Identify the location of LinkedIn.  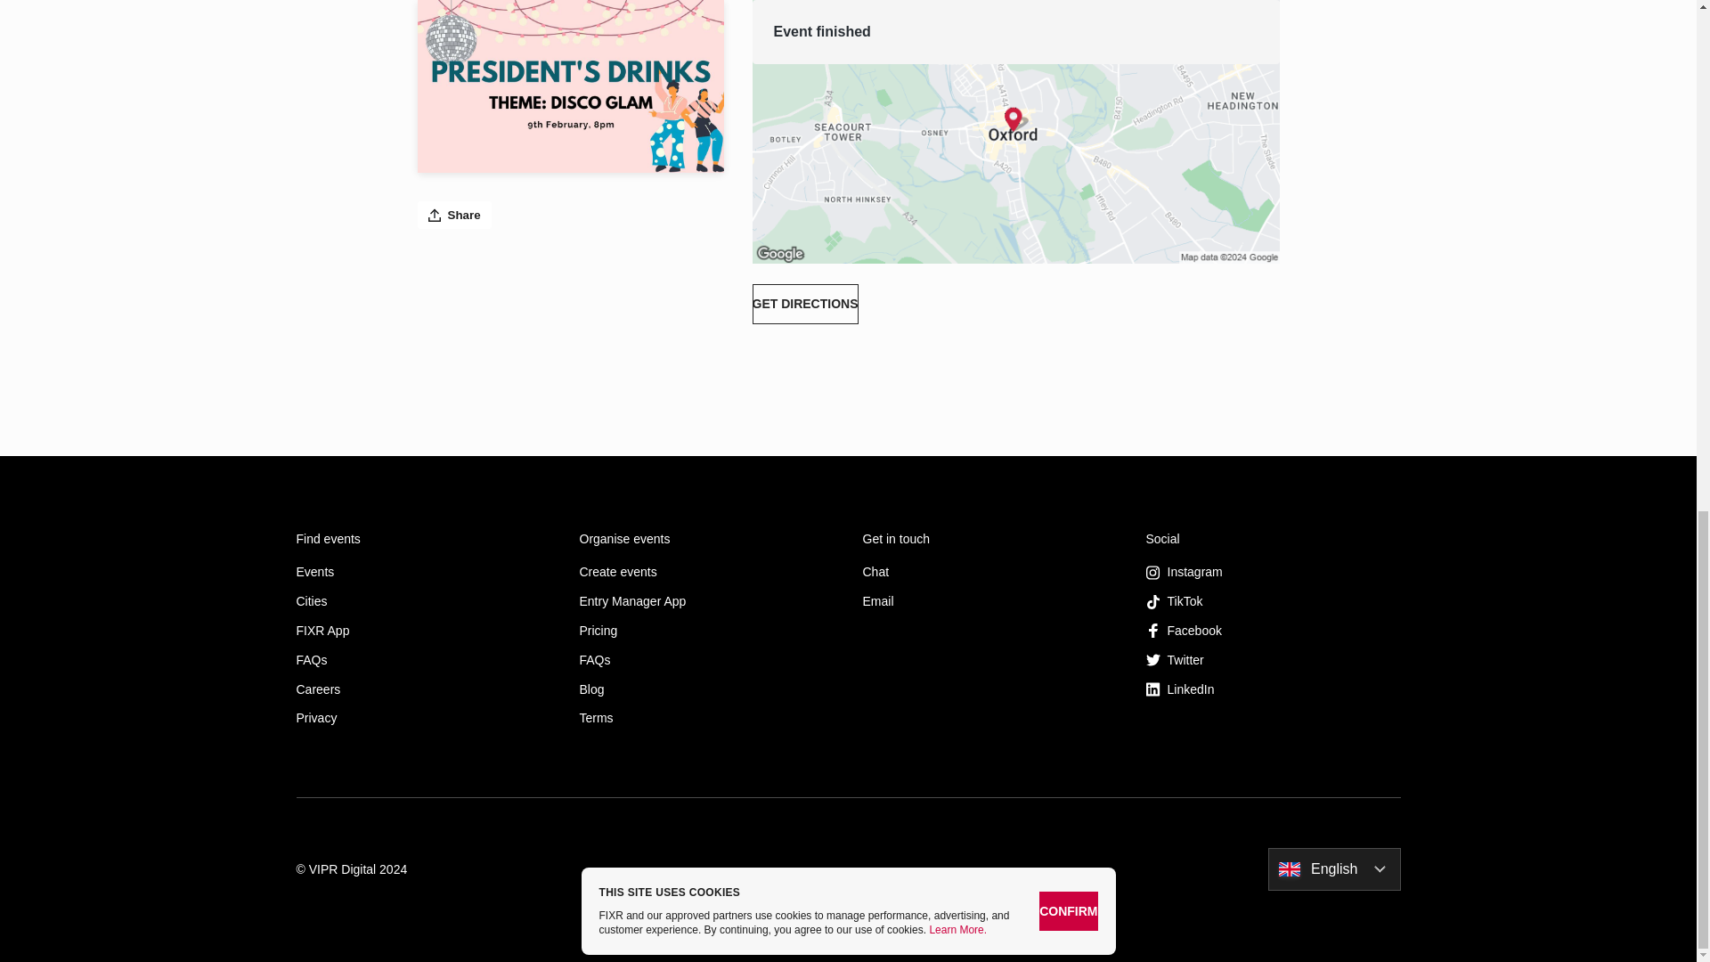
(1273, 688).